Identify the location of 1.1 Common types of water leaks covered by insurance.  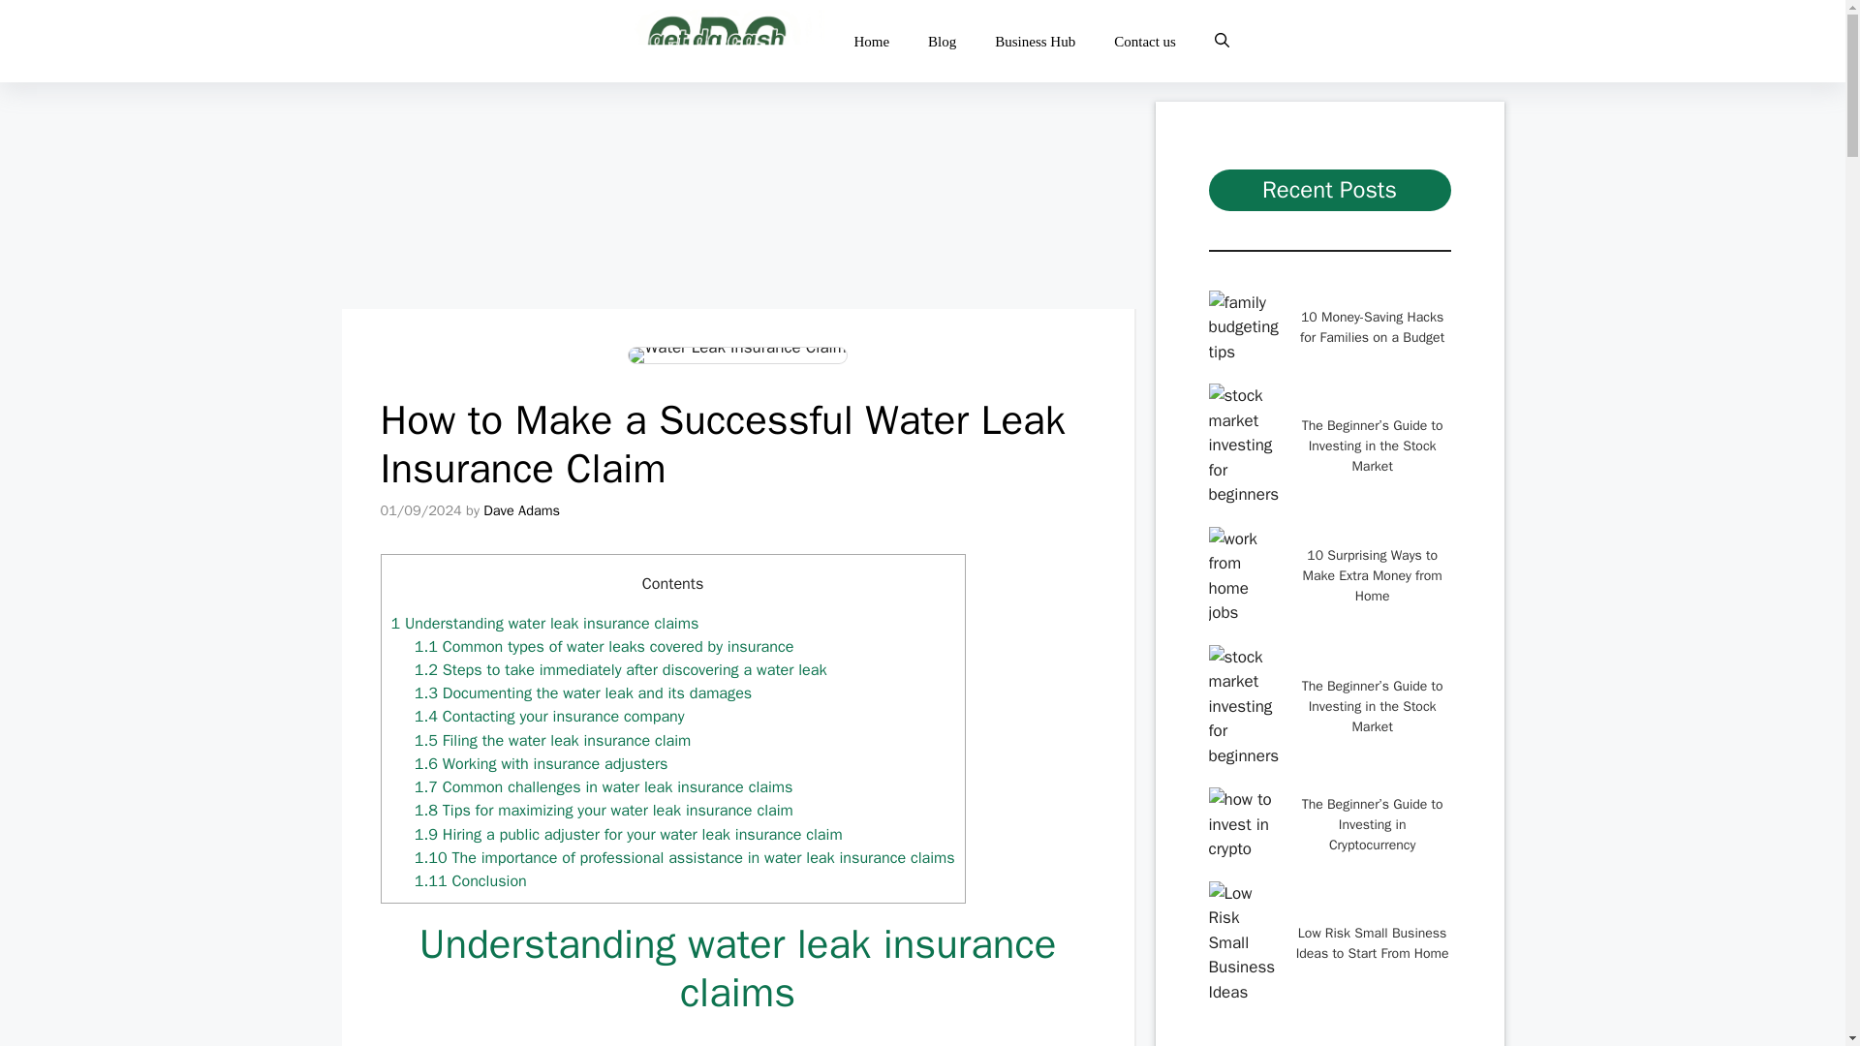
(604, 646).